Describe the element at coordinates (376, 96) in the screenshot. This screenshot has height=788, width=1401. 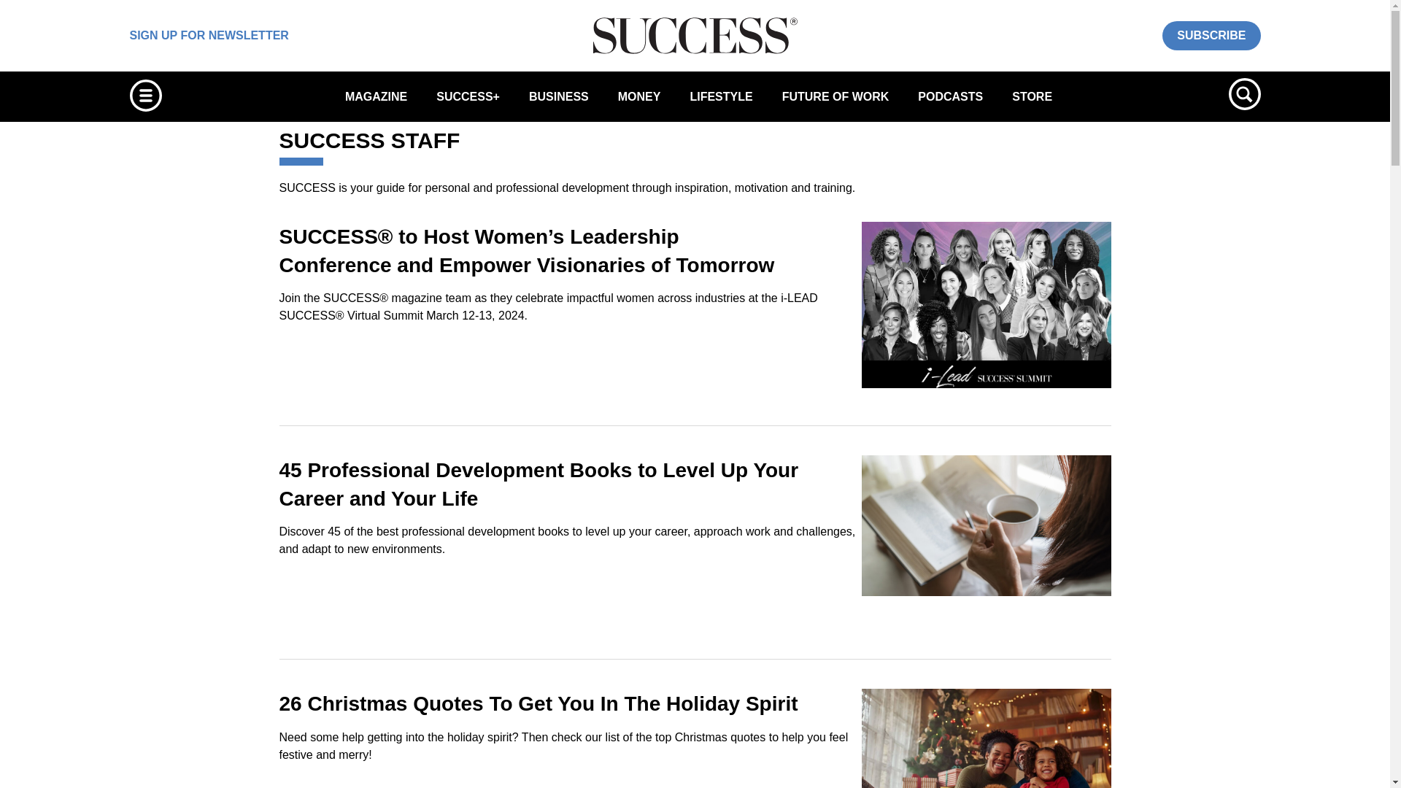
I see `MAGAZINE` at that location.